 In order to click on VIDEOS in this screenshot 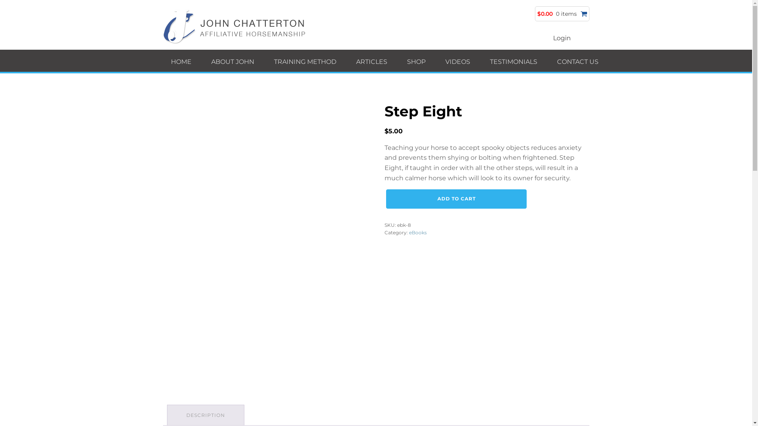, I will do `click(460, 61)`.